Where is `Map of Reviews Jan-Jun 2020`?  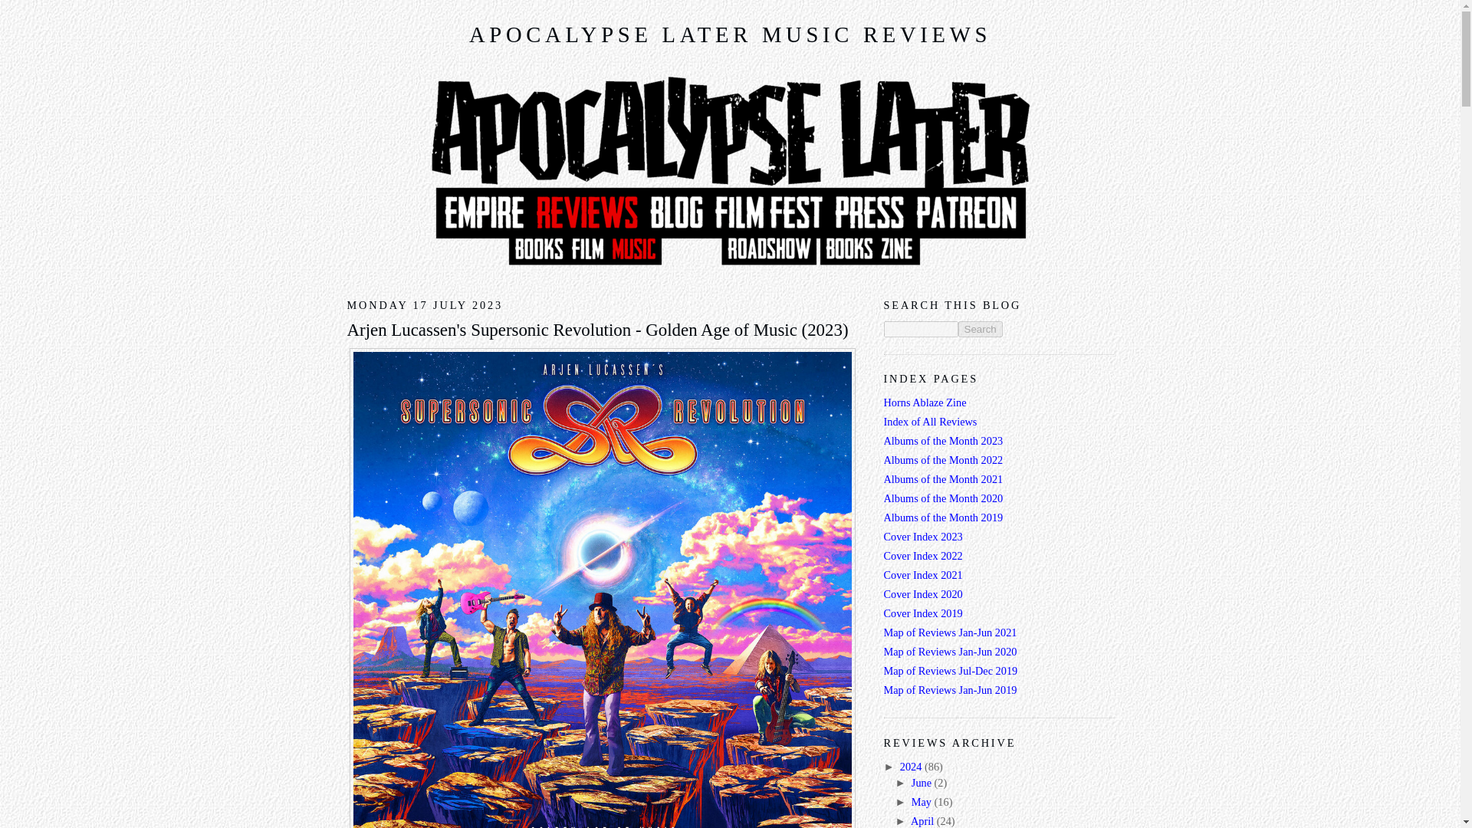 Map of Reviews Jan-Jun 2020 is located at coordinates (950, 652).